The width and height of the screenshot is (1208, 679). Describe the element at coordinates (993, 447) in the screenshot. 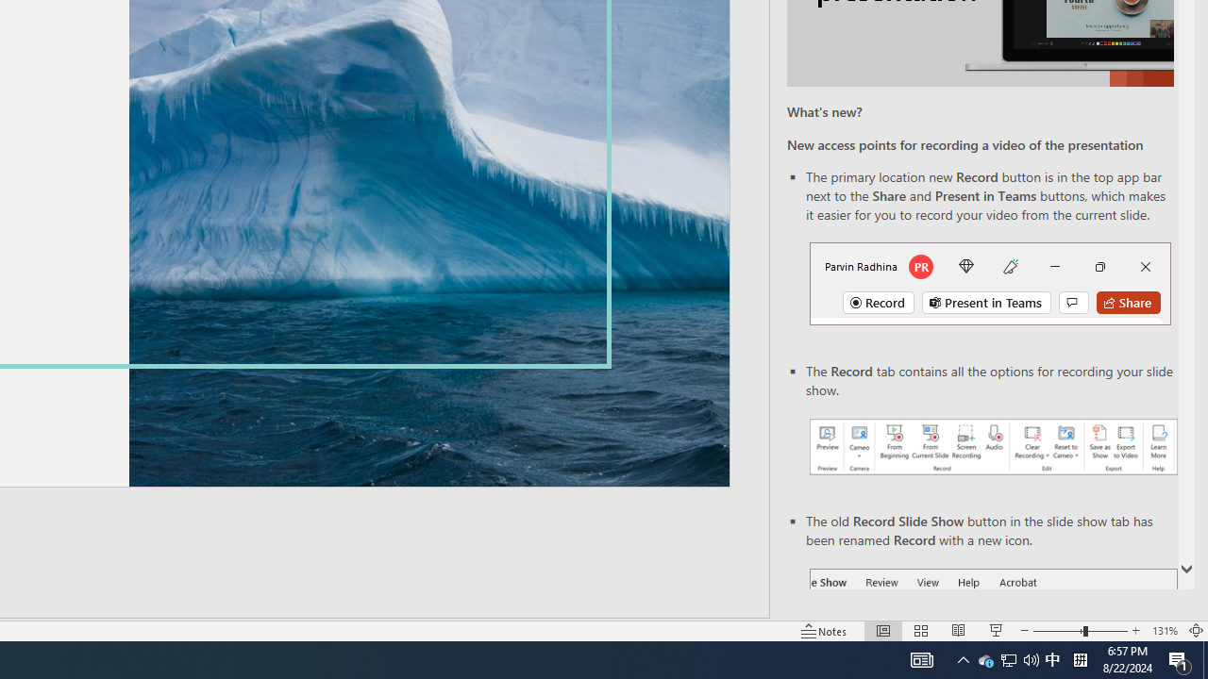

I see `Record your presentations screenshot one` at that location.